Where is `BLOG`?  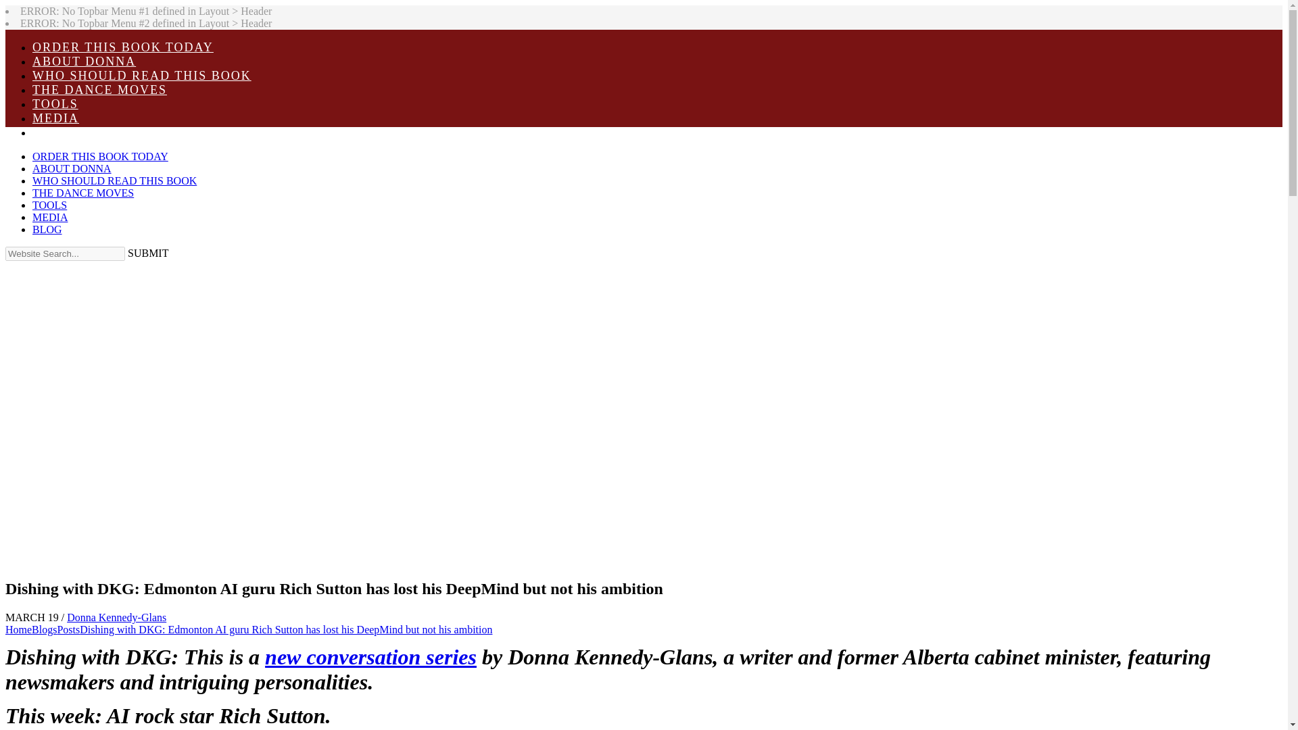 BLOG is located at coordinates (539, 132).